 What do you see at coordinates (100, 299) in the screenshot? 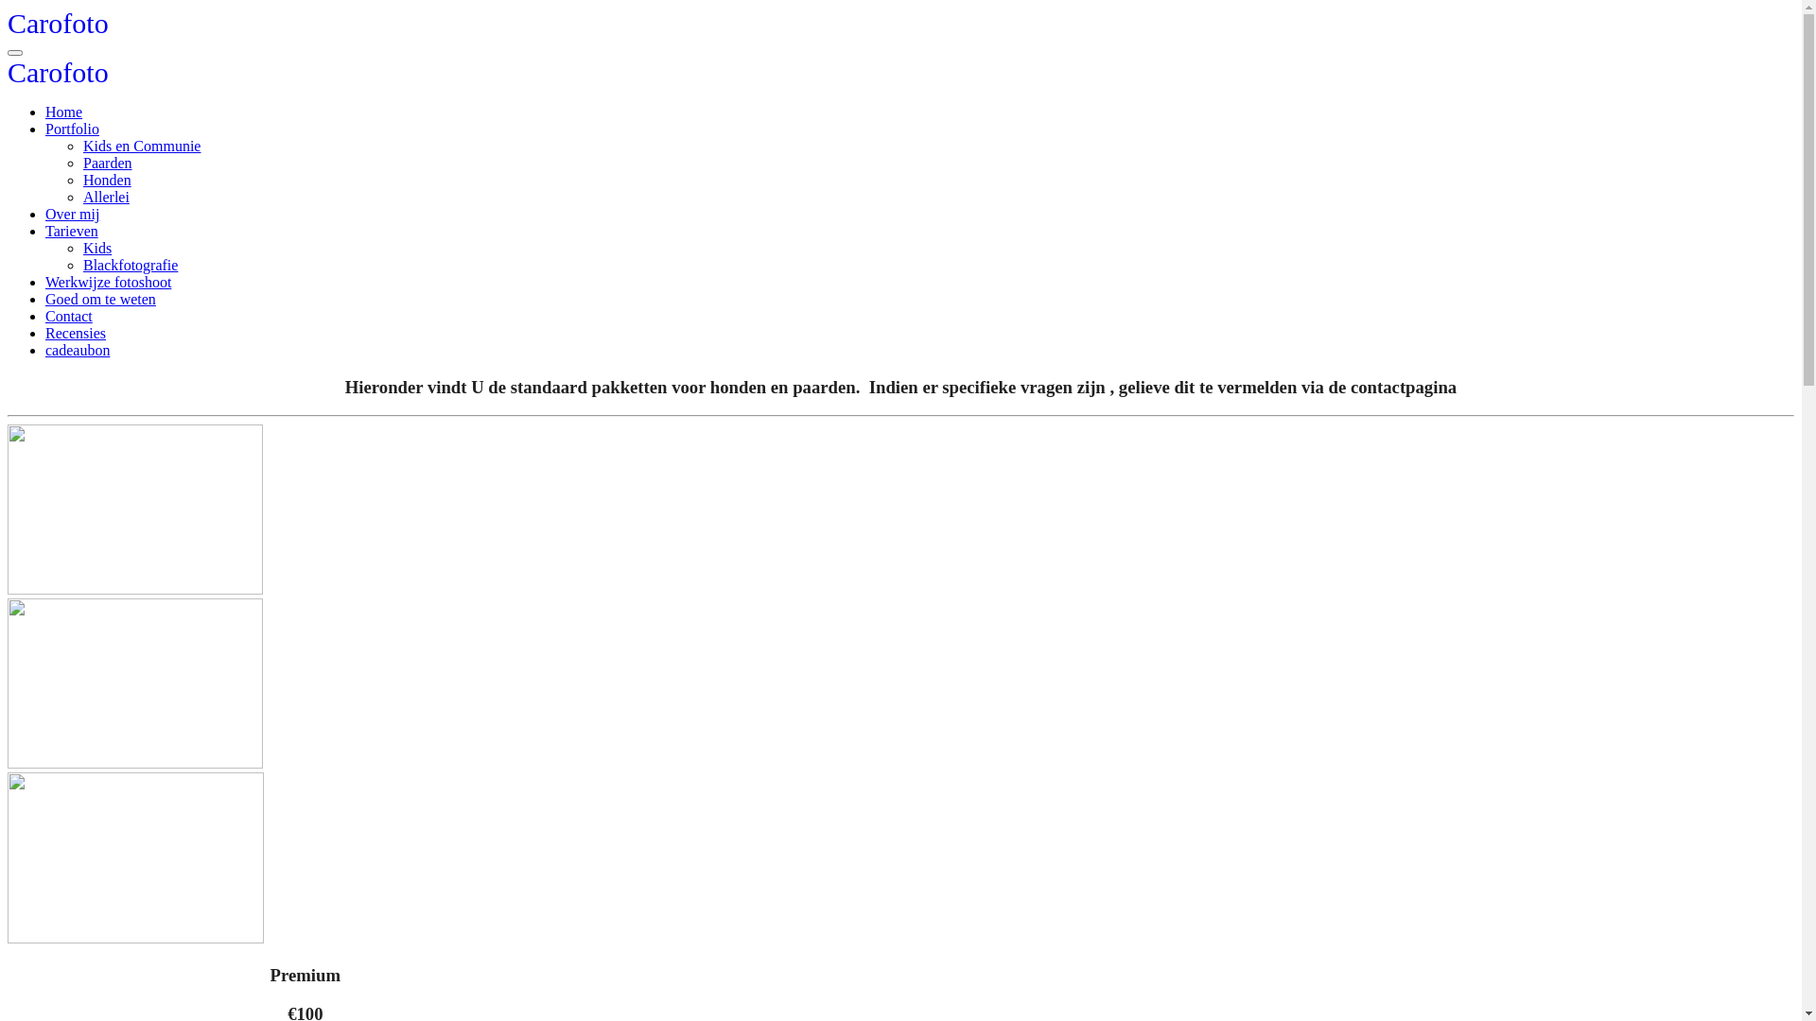
I see `Goed om te weten` at bounding box center [100, 299].